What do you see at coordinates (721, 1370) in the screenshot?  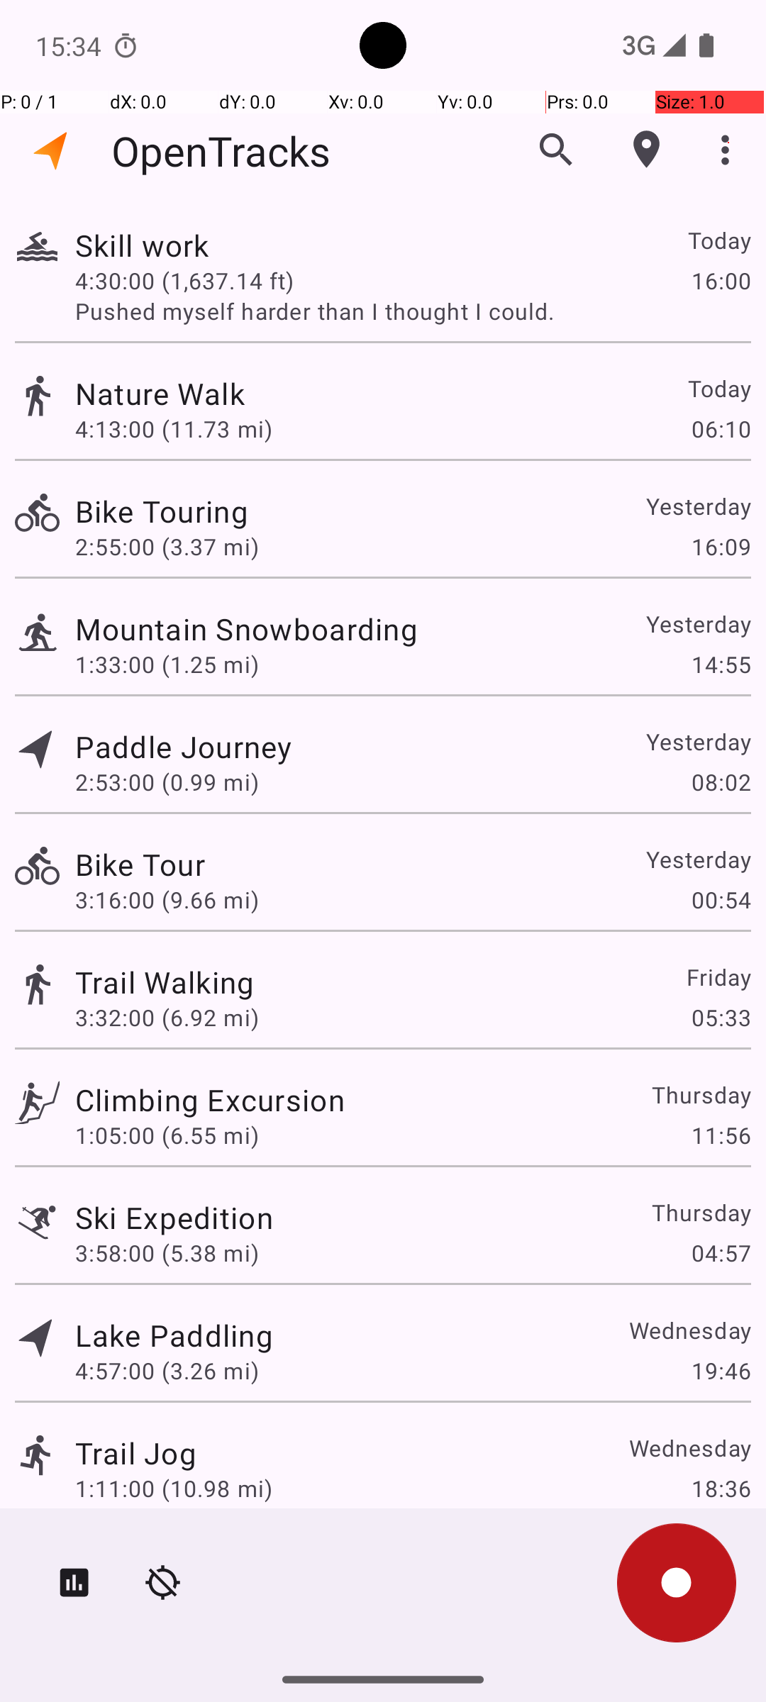 I see `19:46` at bounding box center [721, 1370].